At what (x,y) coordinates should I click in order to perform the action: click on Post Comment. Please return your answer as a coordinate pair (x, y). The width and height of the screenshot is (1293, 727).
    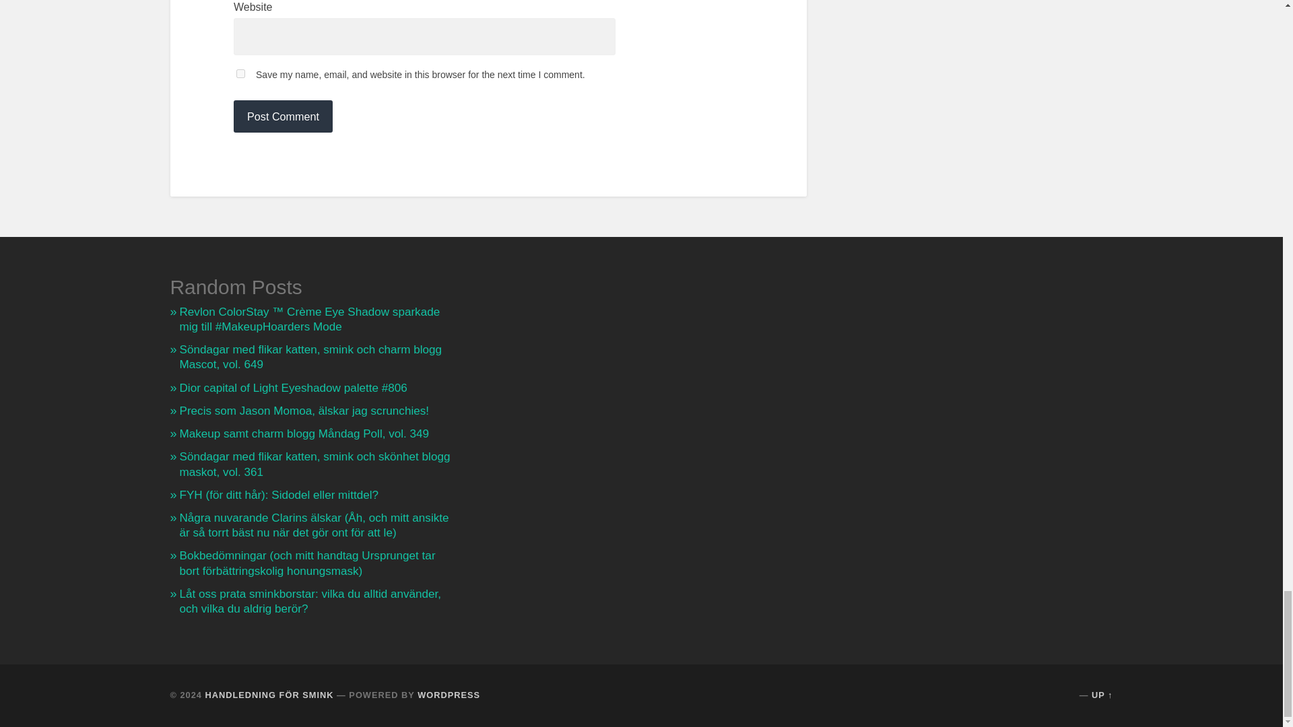
    Looking at the image, I should click on (283, 116).